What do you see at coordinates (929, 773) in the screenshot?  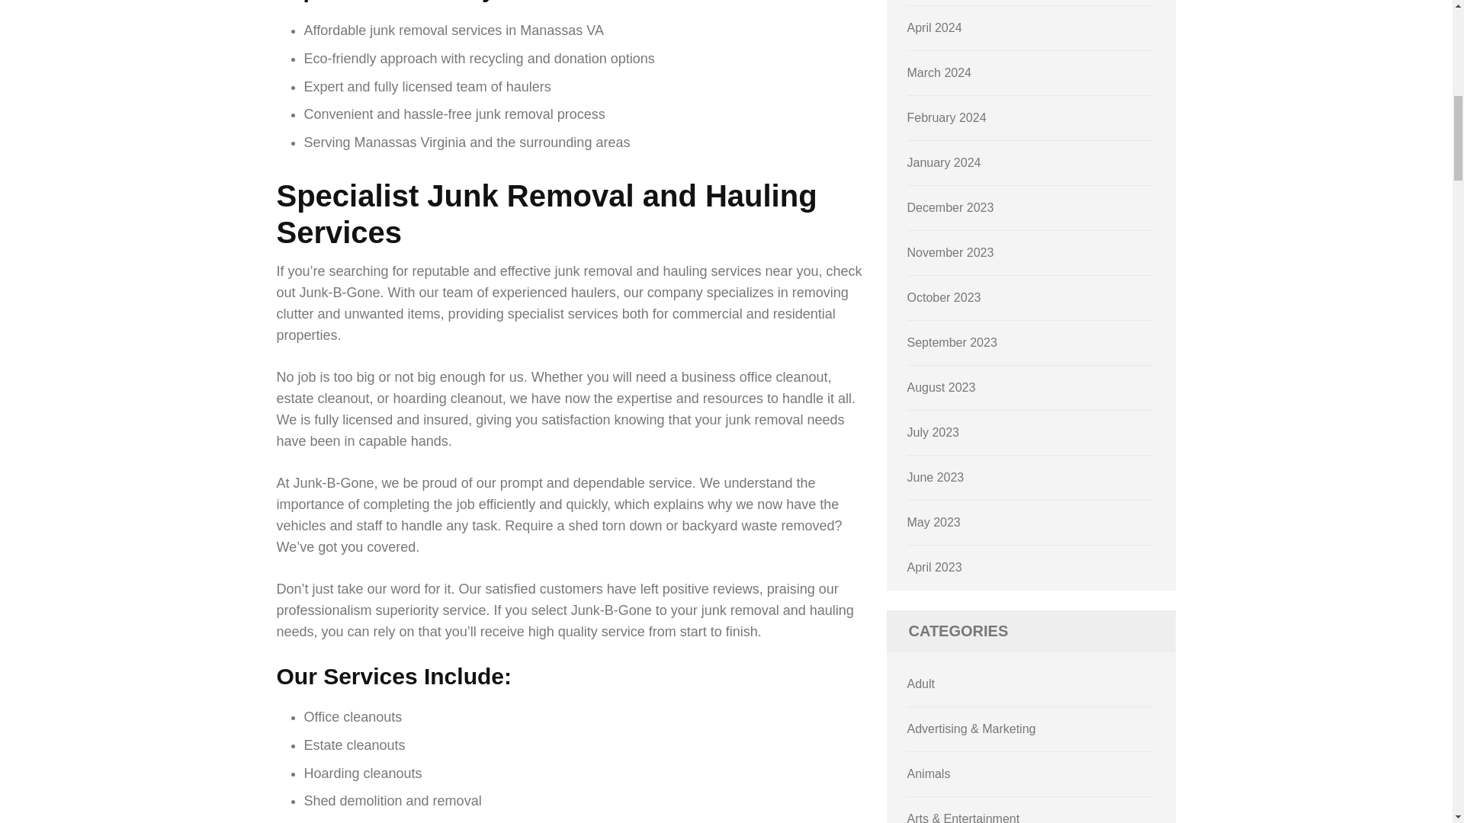 I see `Animals` at bounding box center [929, 773].